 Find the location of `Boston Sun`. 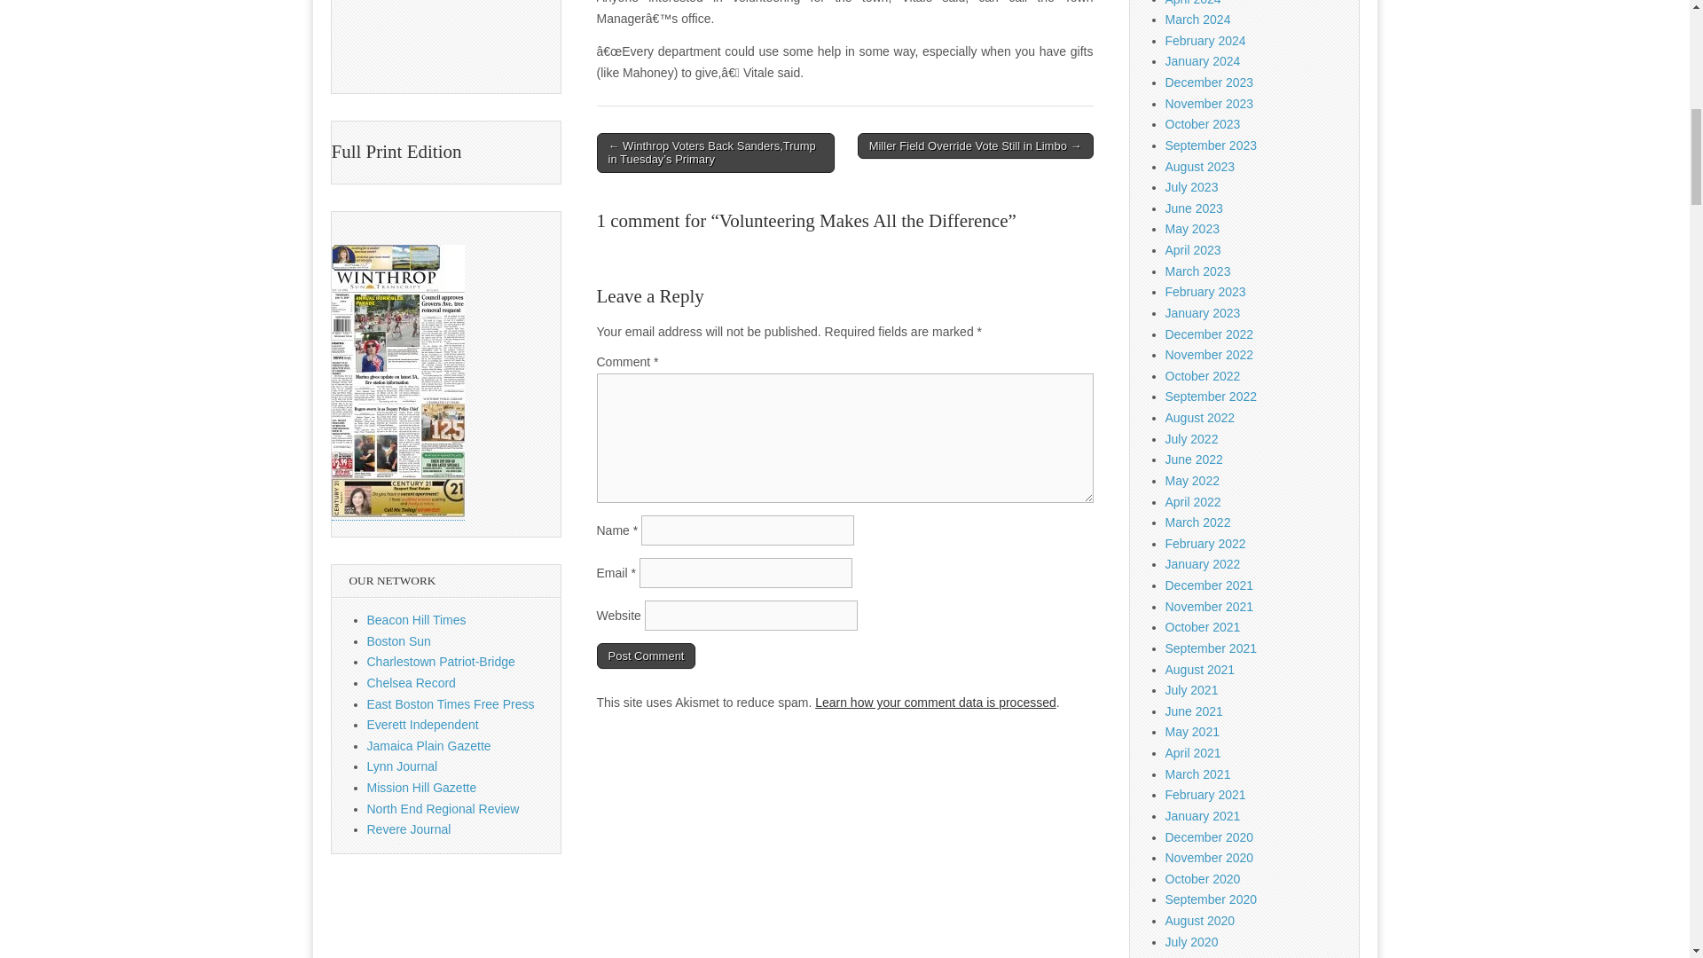

Boston Sun is located at coordinates (399, 640).